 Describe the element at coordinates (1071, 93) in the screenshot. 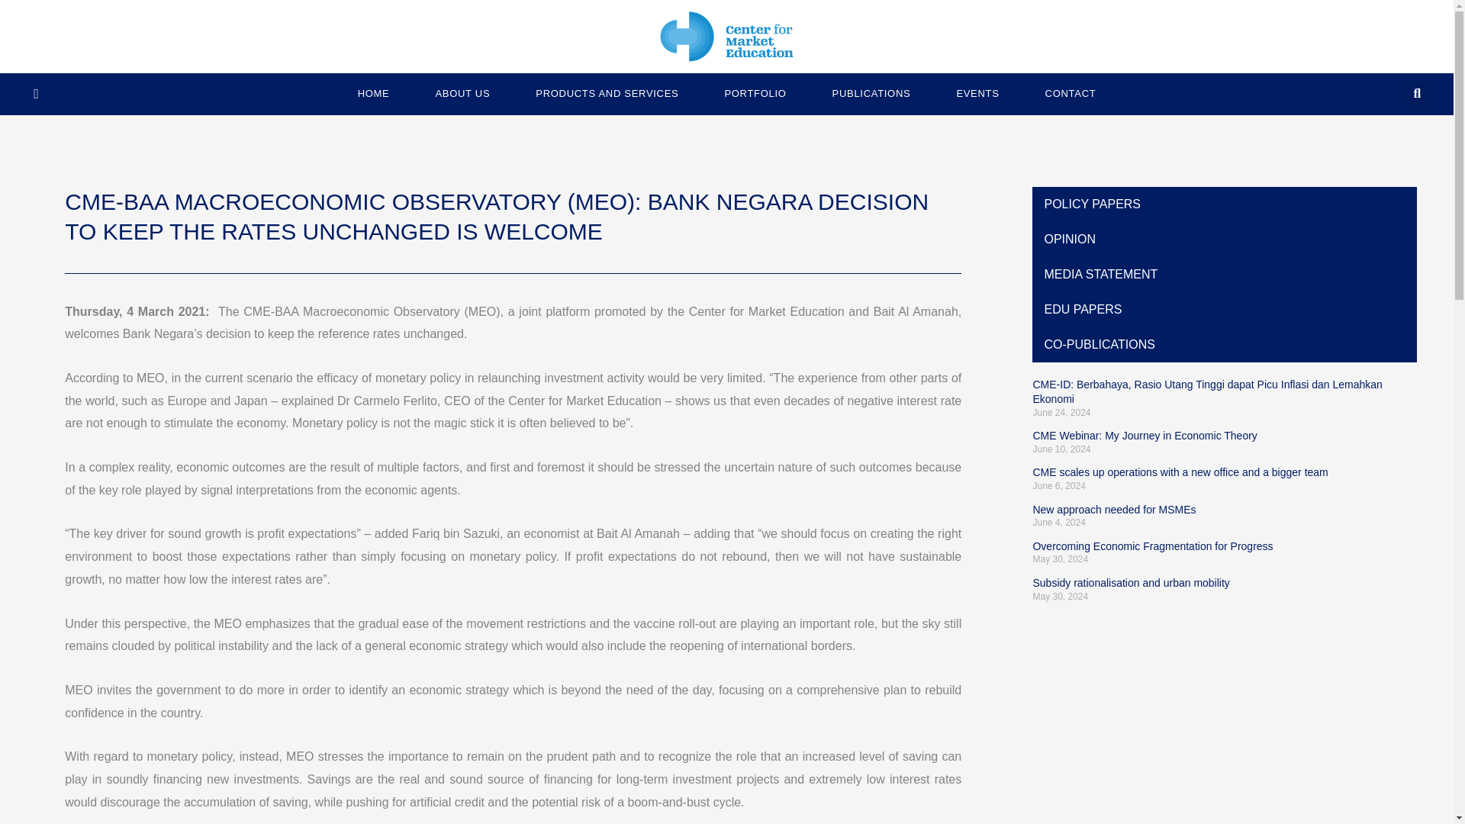

I see `CONTACT` at that location.